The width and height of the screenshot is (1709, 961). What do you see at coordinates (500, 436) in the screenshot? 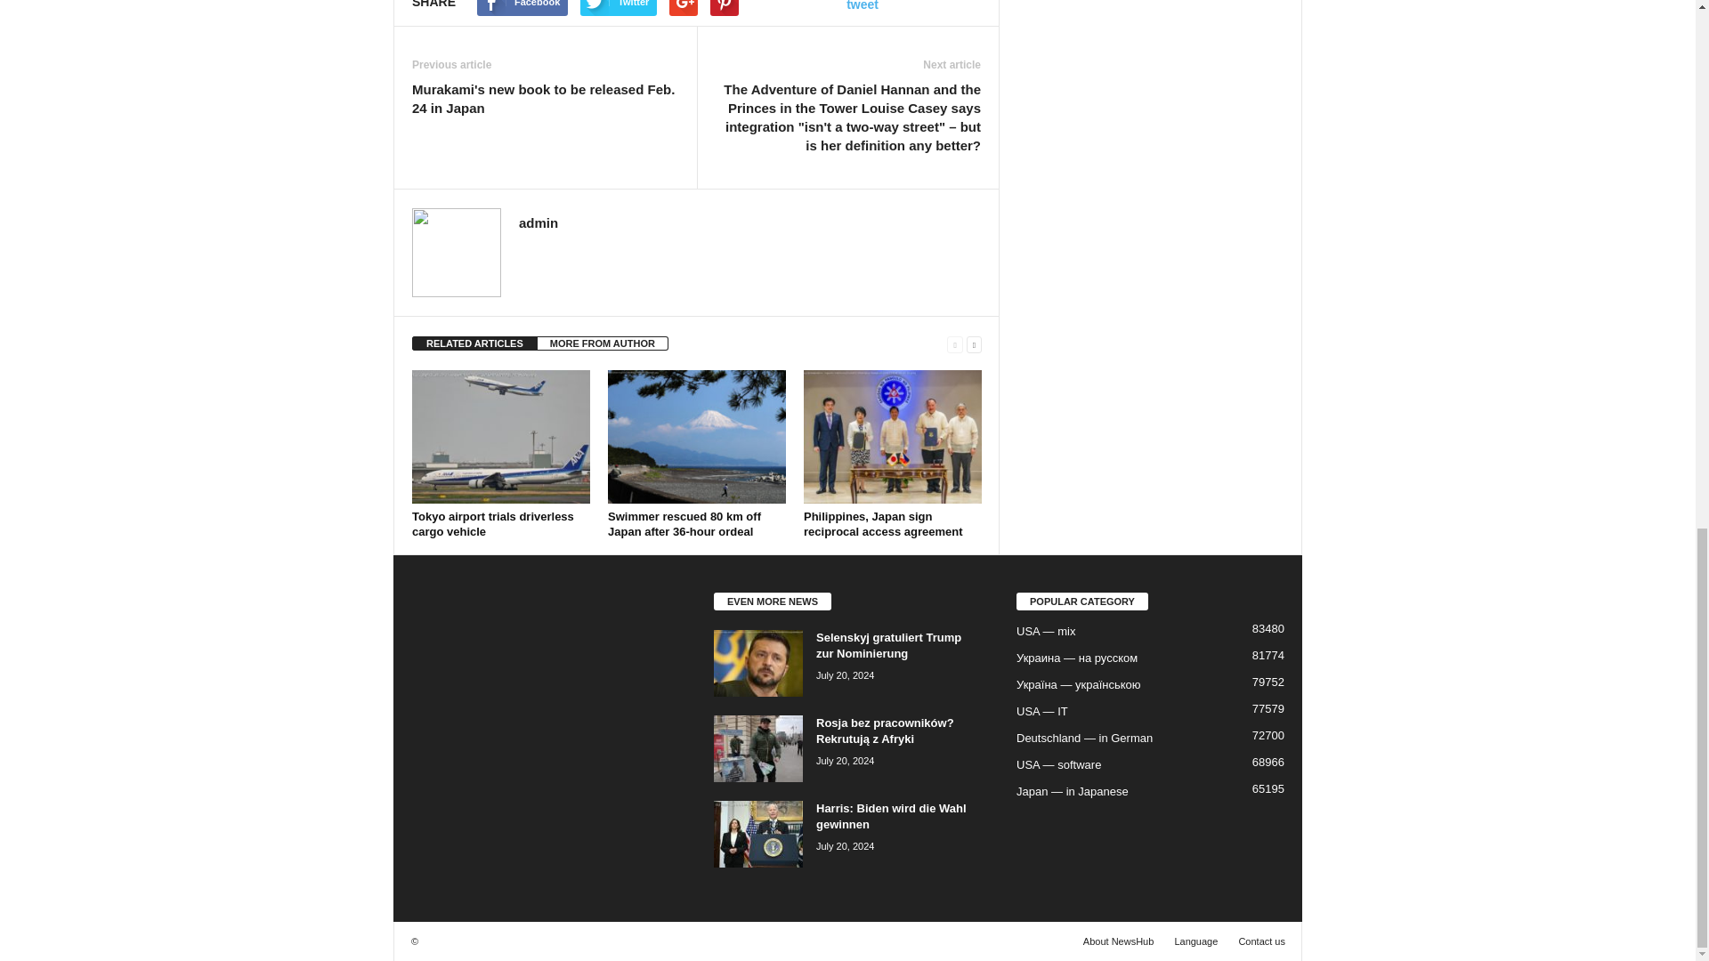
I see `Tokyo airport trials driverless cargo vehicle` at bounding box center [500, 436].